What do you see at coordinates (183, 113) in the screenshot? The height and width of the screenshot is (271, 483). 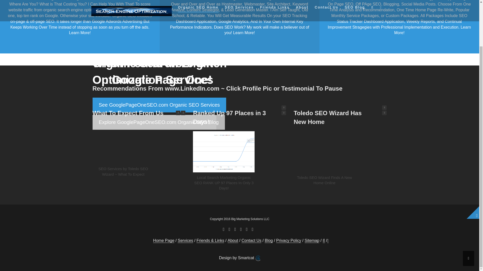 I see `Next` at bounding box center [183, 113].